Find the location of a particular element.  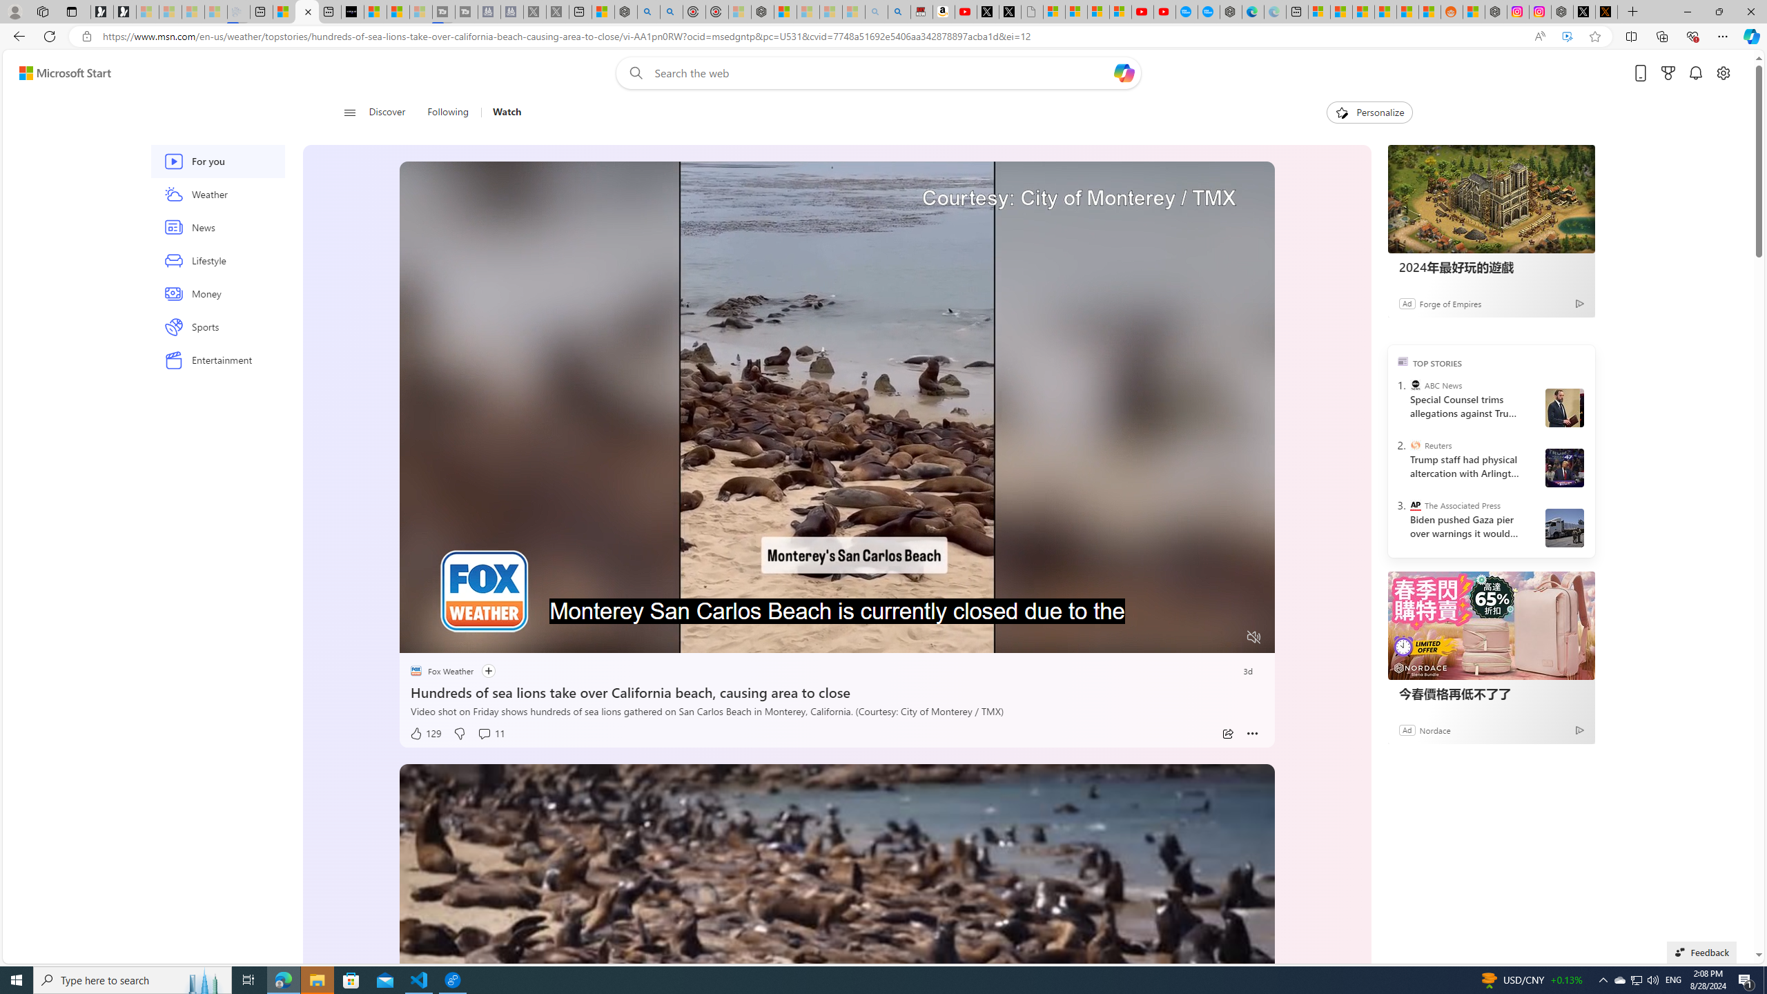

Personalize is located at coordinates (1369, 113).